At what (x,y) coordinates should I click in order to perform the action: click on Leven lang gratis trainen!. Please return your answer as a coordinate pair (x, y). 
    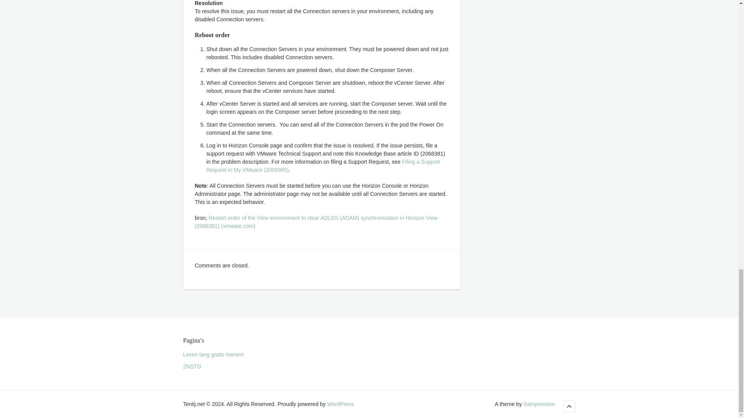
    Looking at the image, I should click on (213, 355).